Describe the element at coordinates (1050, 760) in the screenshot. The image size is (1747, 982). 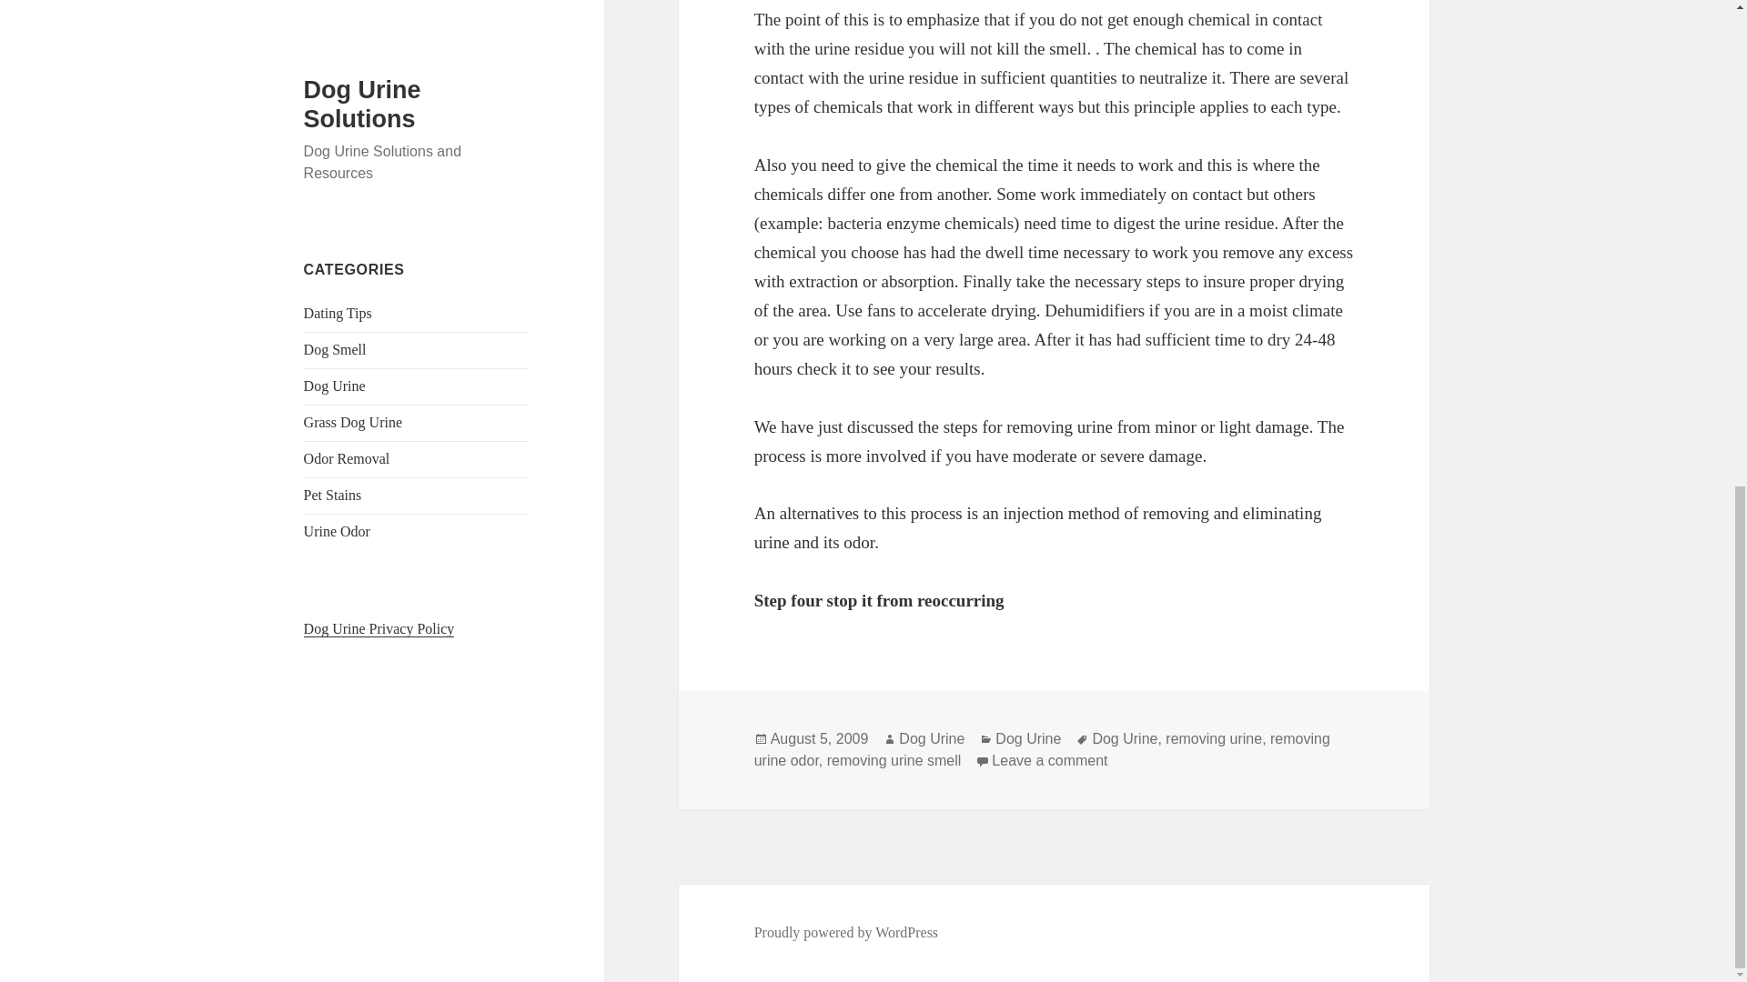
I see `Dog Urine` at that location.